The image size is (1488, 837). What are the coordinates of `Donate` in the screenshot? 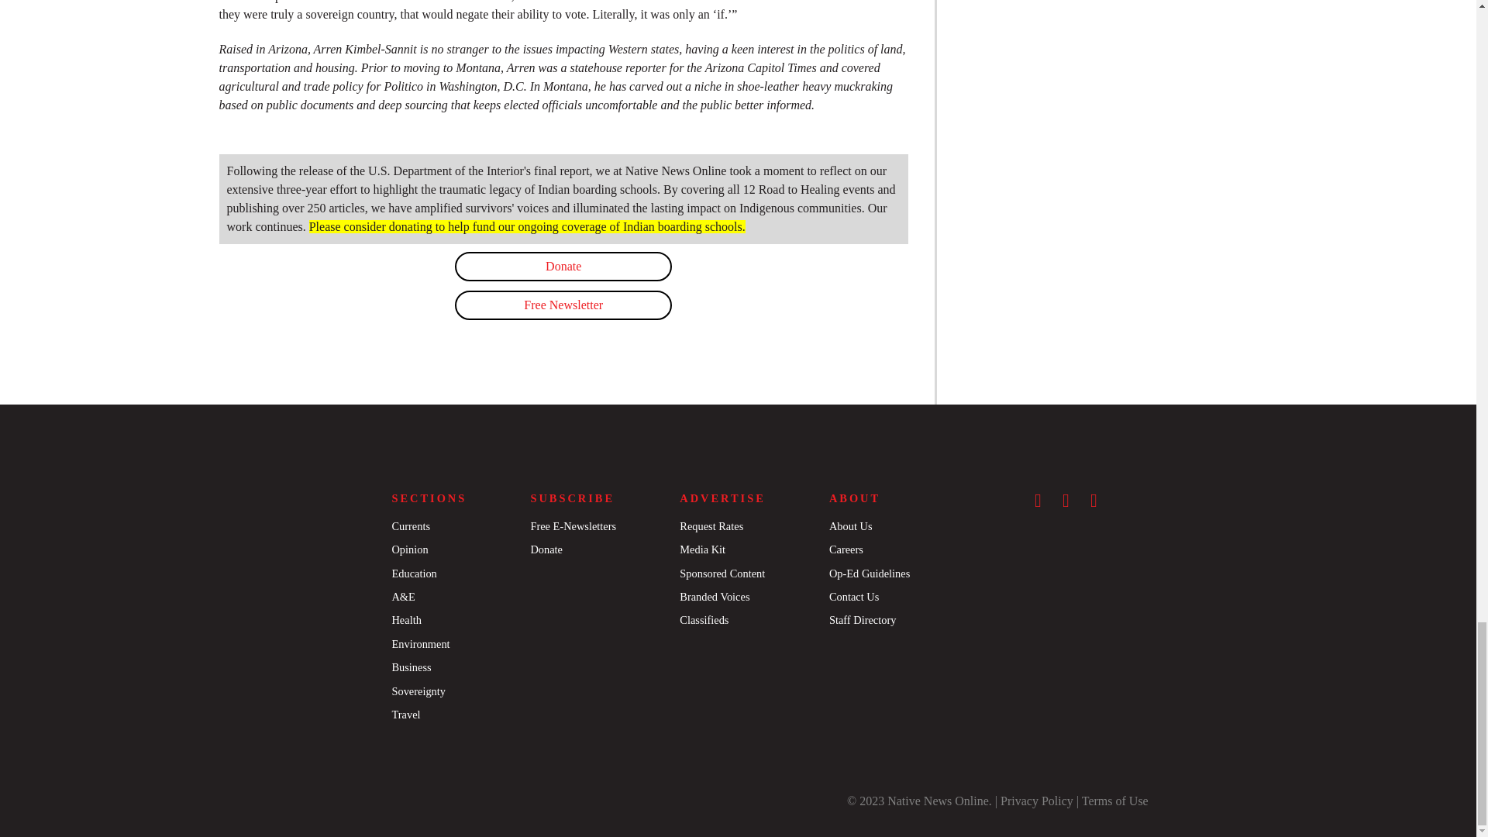 It's located at (546, 549).